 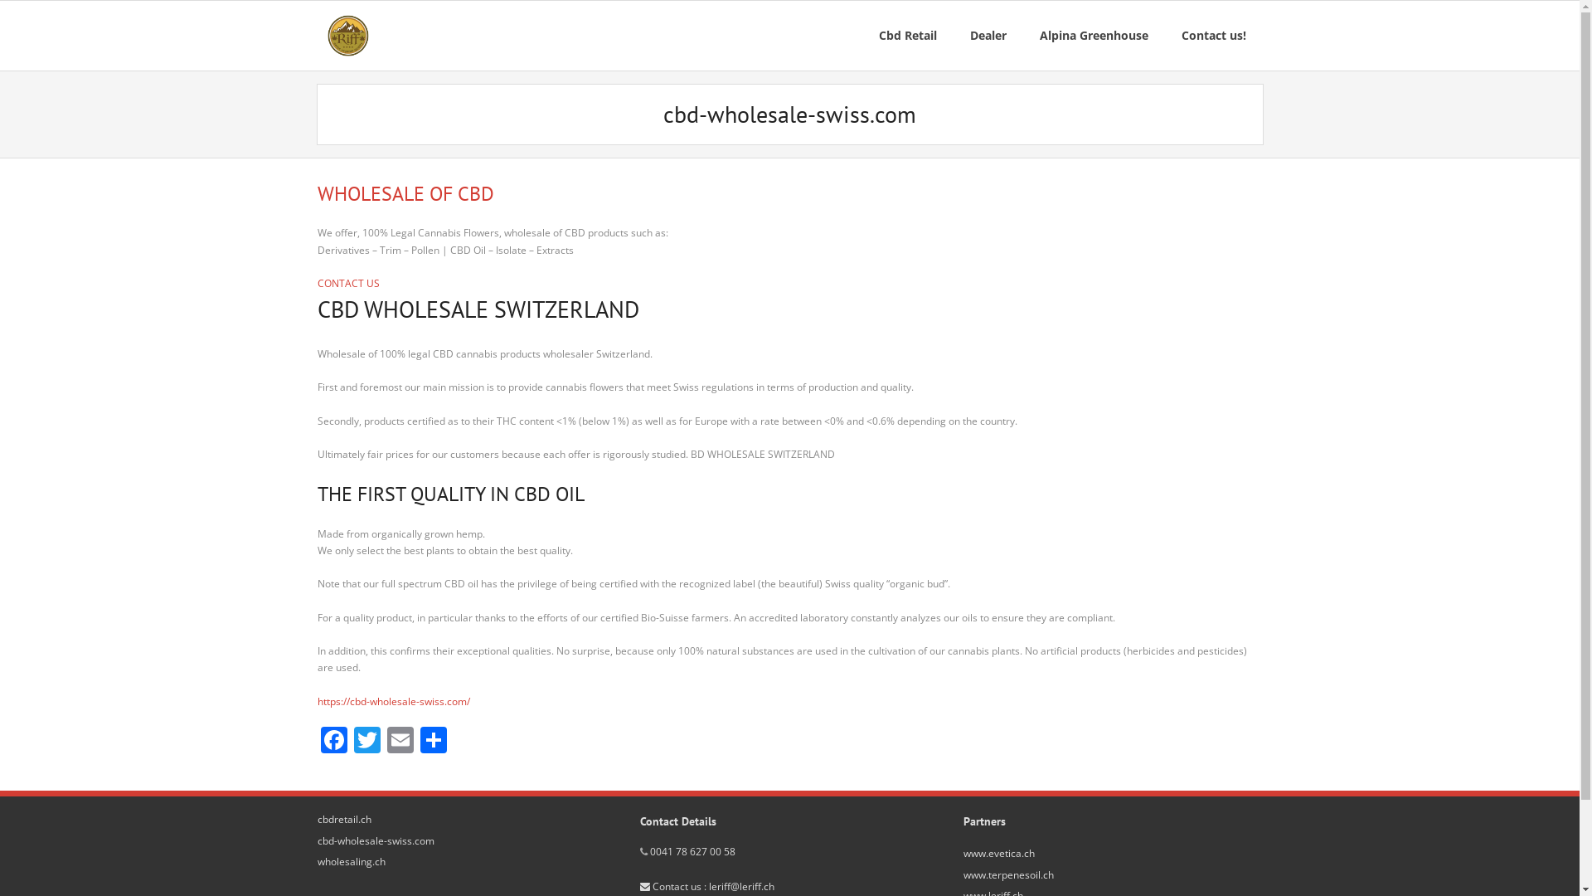 I want to click on Facebook, so click(x=333, y=742).